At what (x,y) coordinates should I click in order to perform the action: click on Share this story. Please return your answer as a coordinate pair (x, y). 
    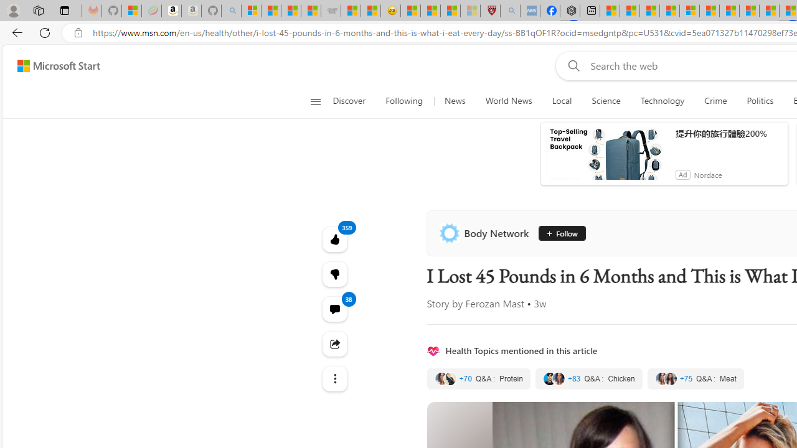
    Looking at the image, I should click on (335, 343).